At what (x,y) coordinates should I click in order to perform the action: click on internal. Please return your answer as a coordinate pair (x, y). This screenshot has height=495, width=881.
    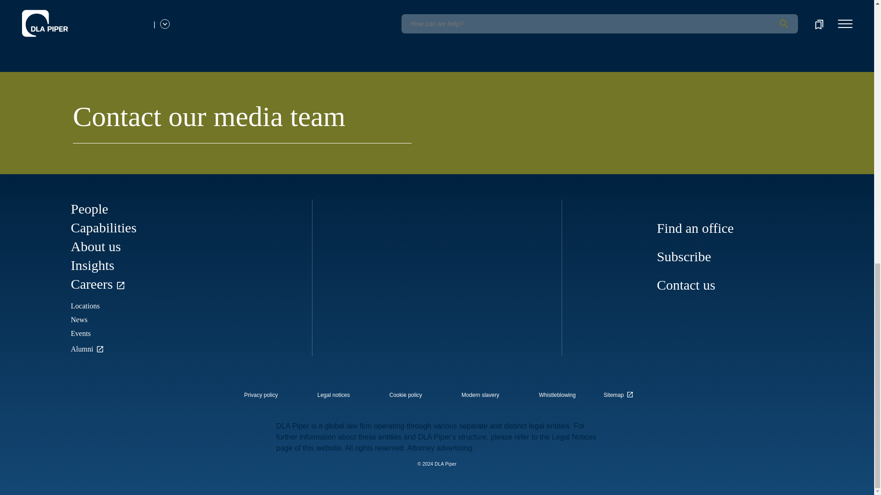
    Looking at the image, I should click on (333, 395).